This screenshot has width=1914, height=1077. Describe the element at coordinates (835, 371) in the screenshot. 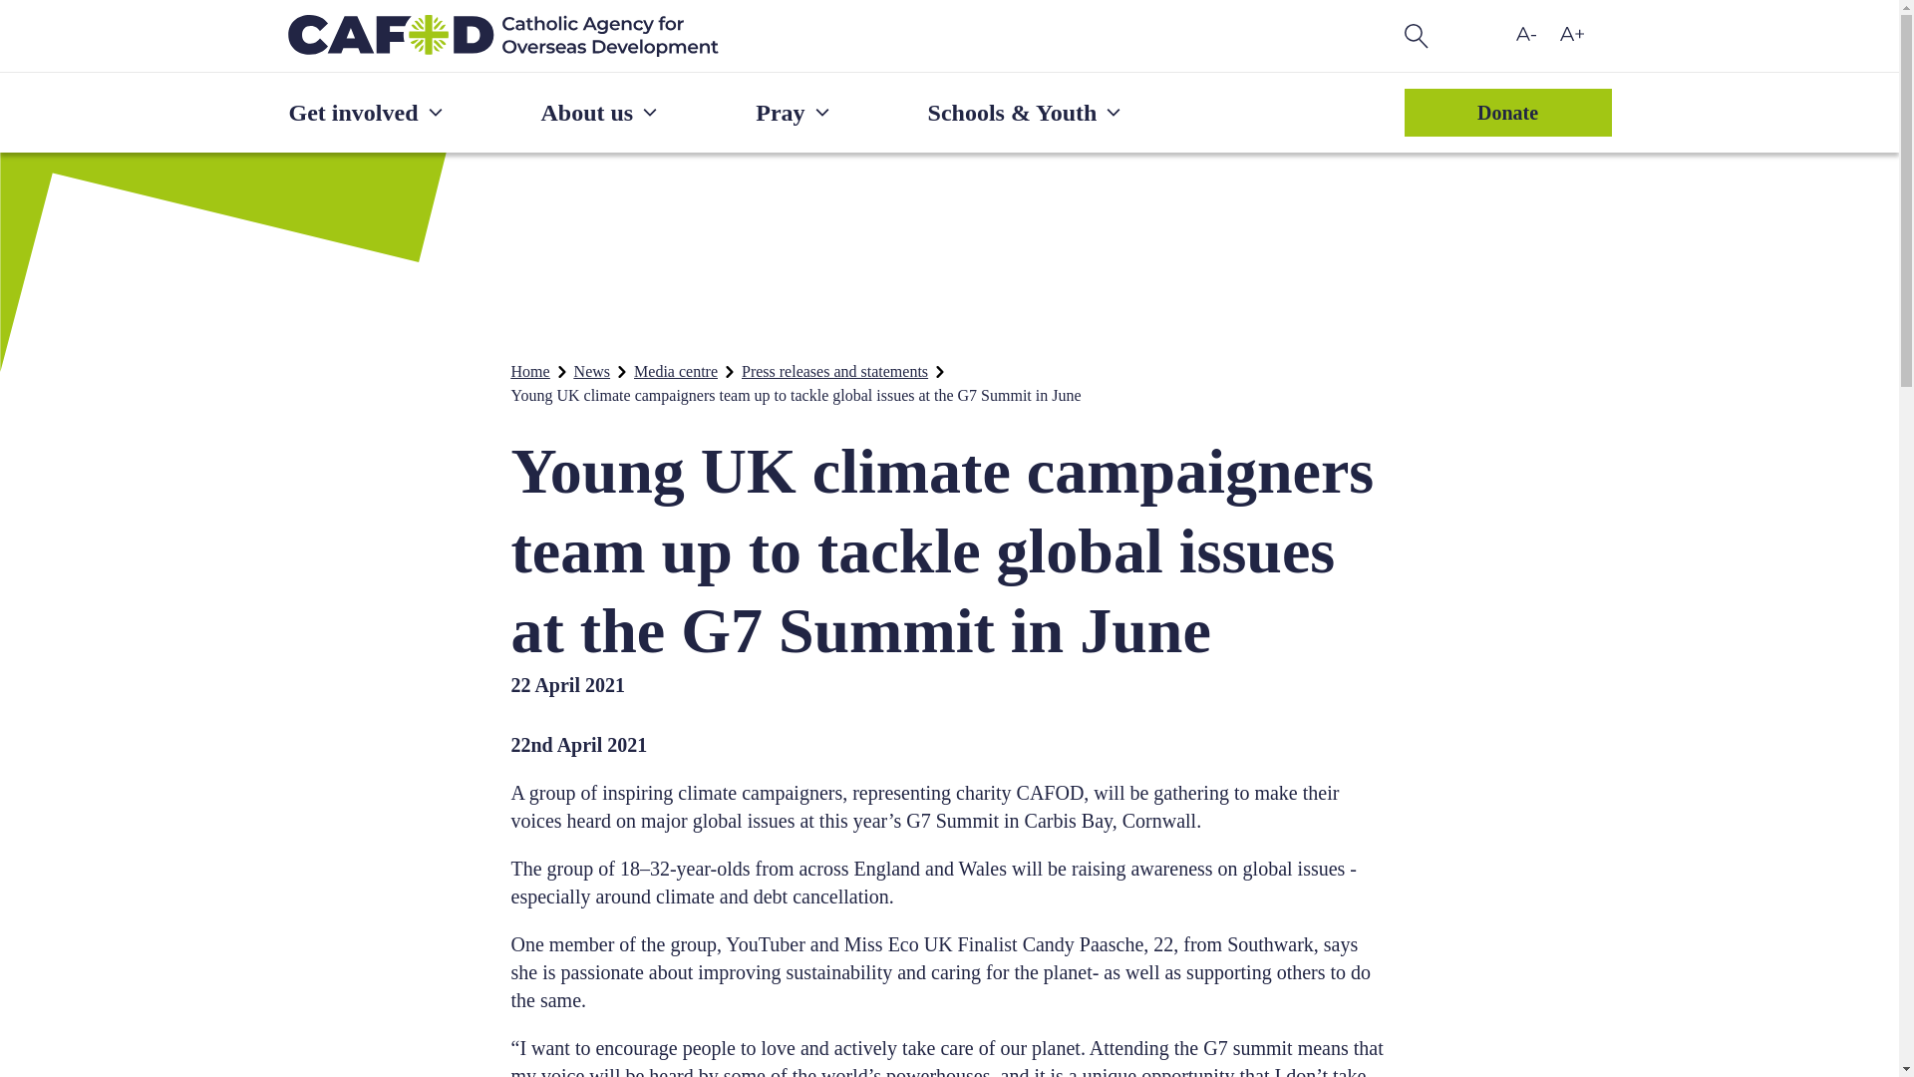

I see `Press releases and statements` at that location.